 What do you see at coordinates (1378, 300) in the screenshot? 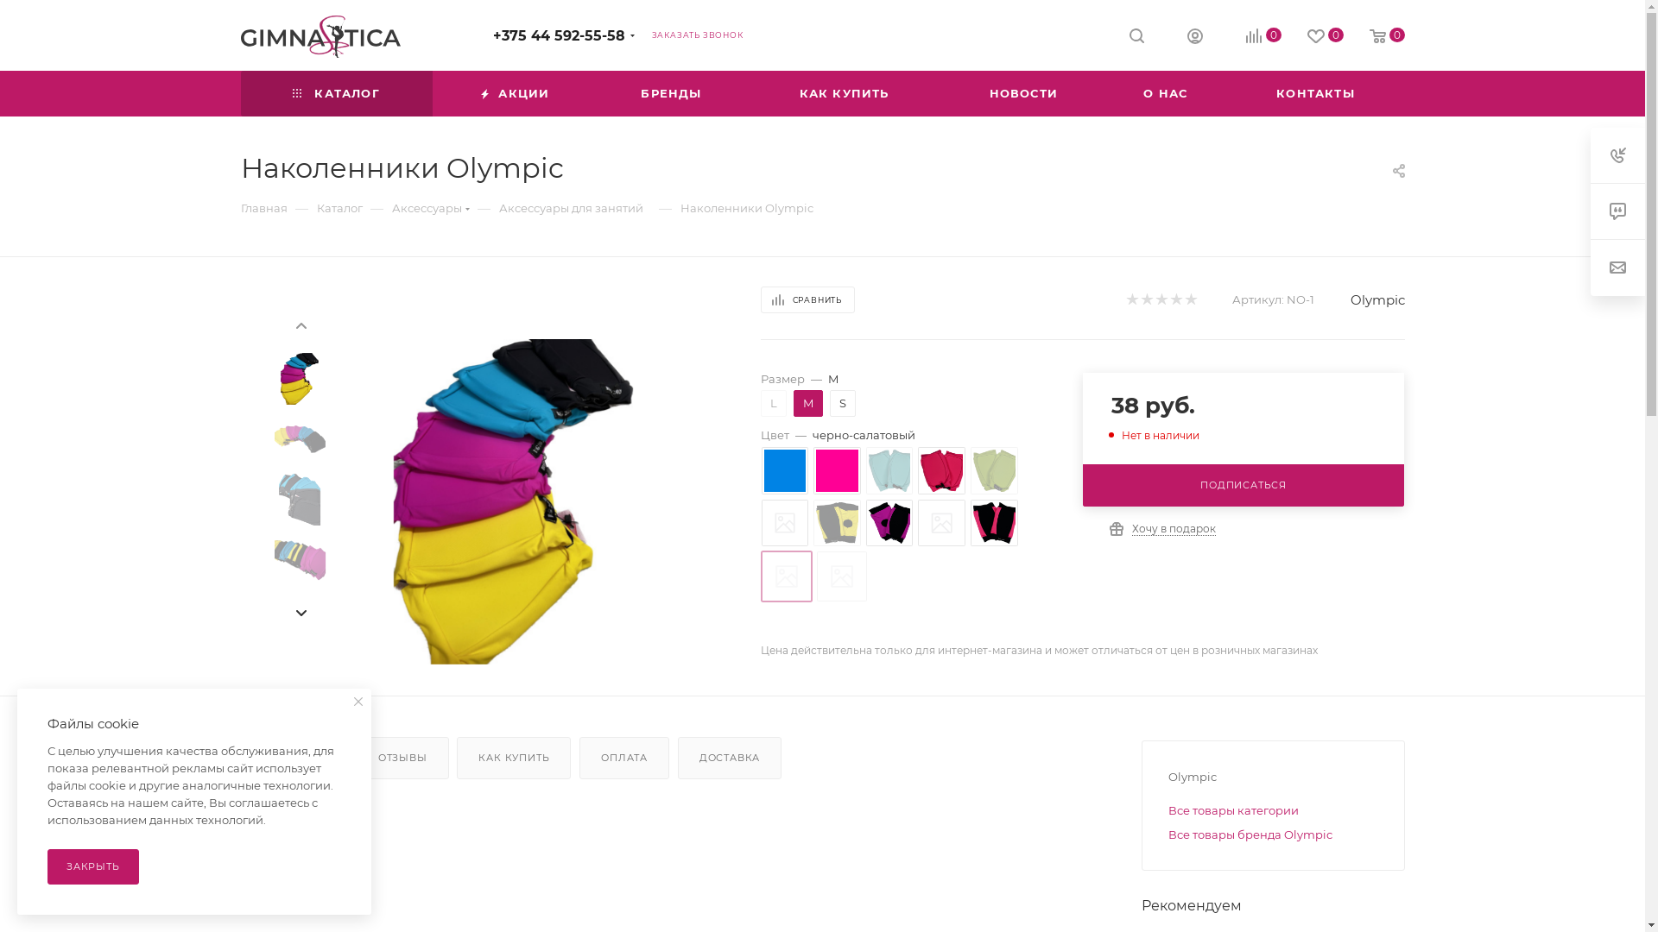
I see `Olympic` at bounding box center [1378, 300].